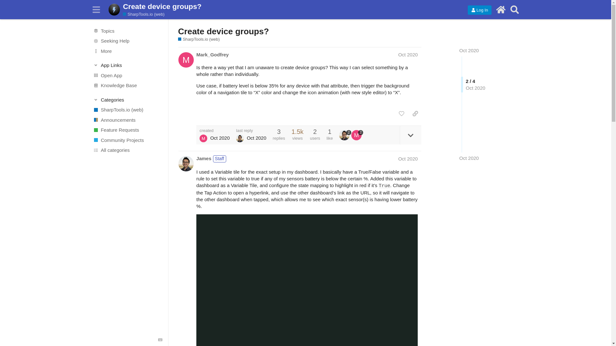  I want to click on Post date, so click(407, 54).